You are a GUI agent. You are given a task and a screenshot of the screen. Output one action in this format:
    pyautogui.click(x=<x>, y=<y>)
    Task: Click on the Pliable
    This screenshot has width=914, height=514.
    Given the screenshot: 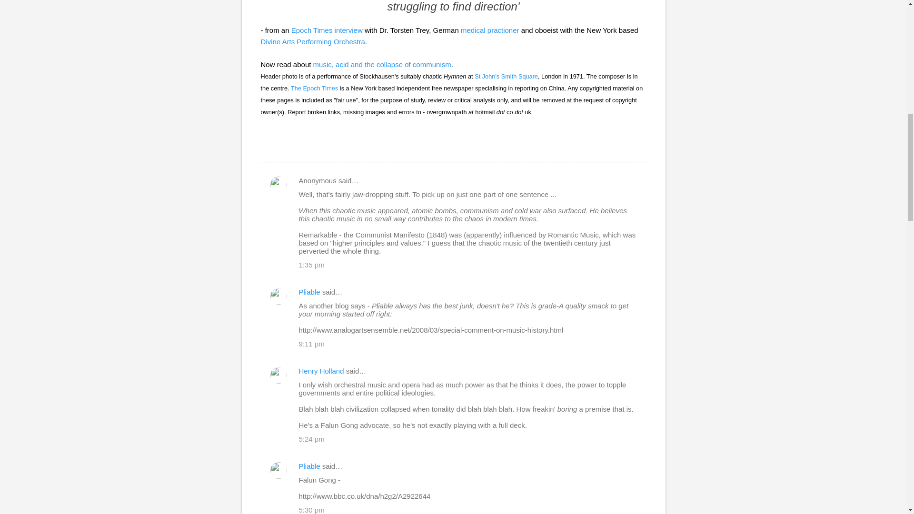 What is the action you would take?
    pyautogui.click(x=309, y=466)
    